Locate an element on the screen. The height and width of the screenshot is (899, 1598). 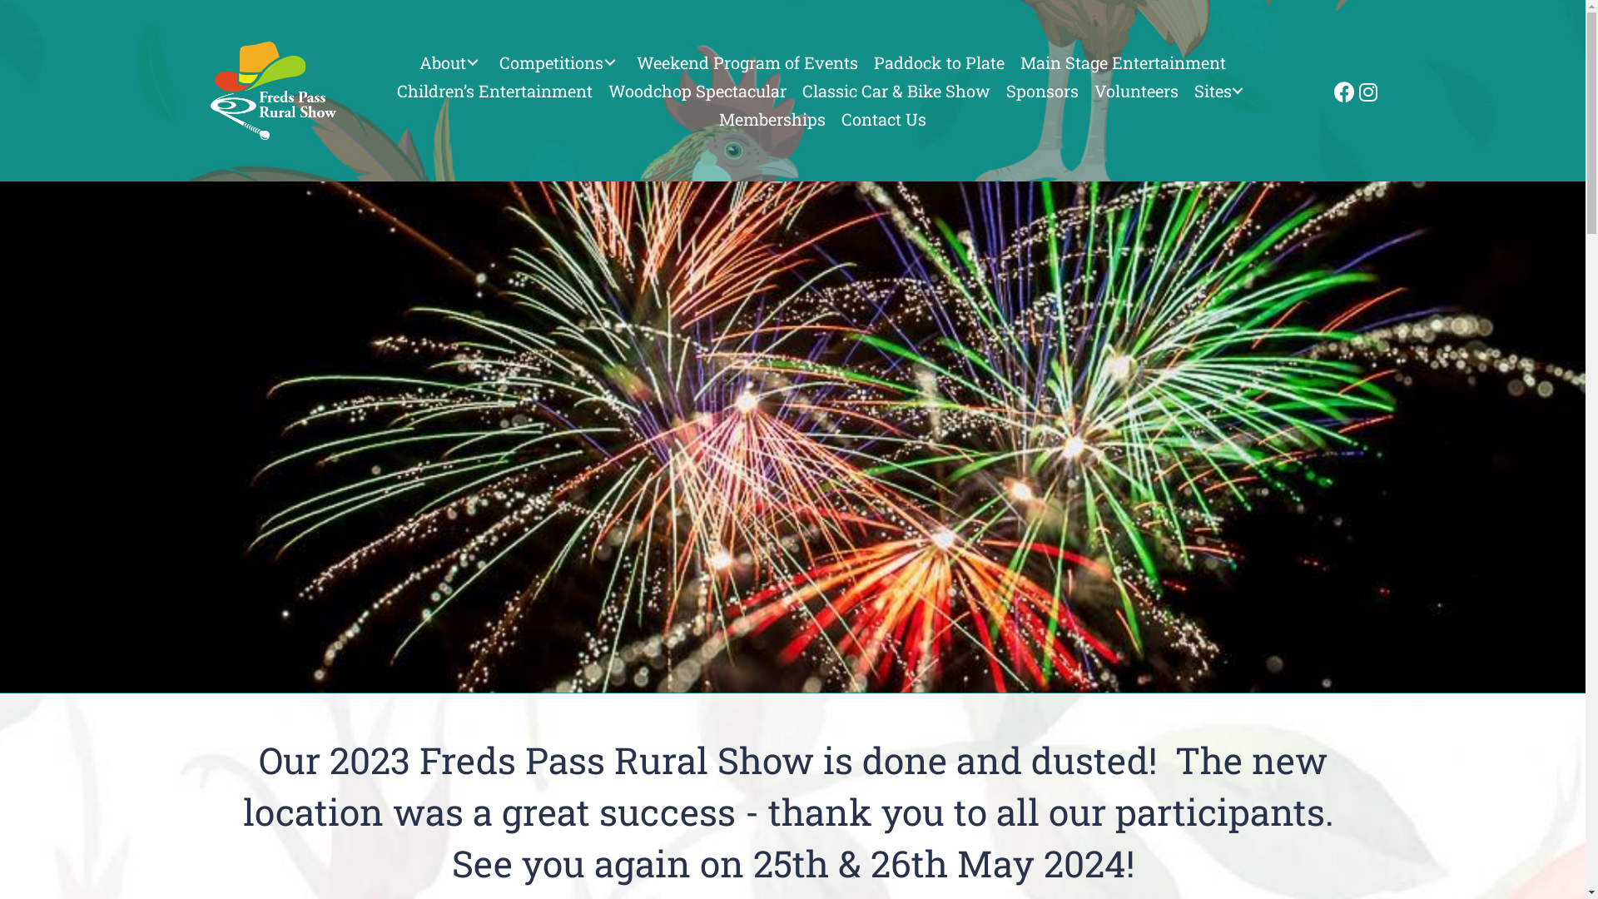
Sites is located at coordinates (1222, 91).